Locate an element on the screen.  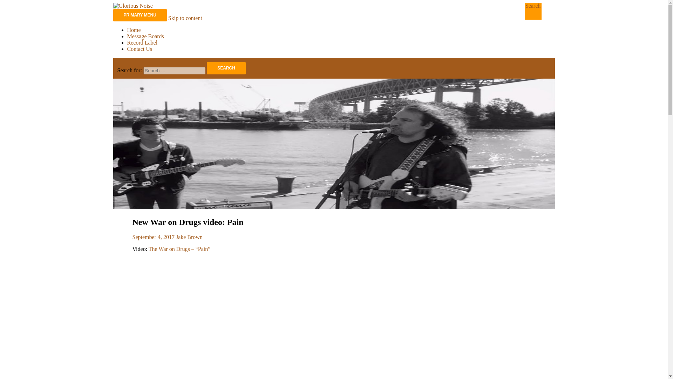
PRIMARY MENU is located at coordinates (140, 15).